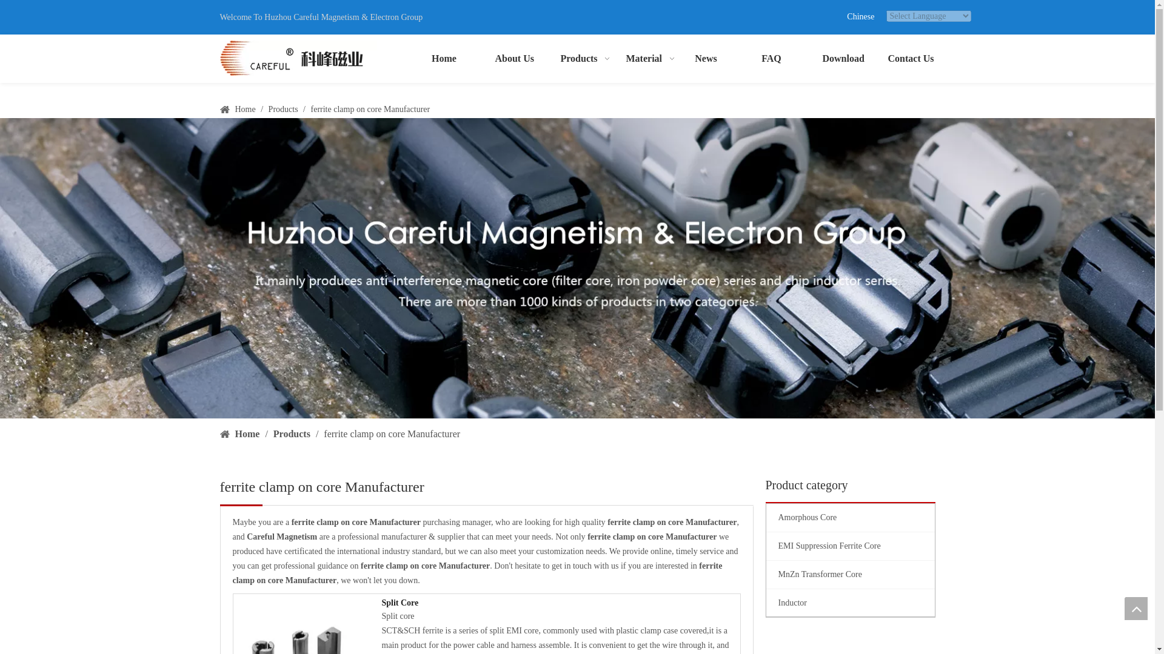 The height and width of the screenshot is (654, 1164). I want to click on MnZn Transformer Core, so click(850, 574).